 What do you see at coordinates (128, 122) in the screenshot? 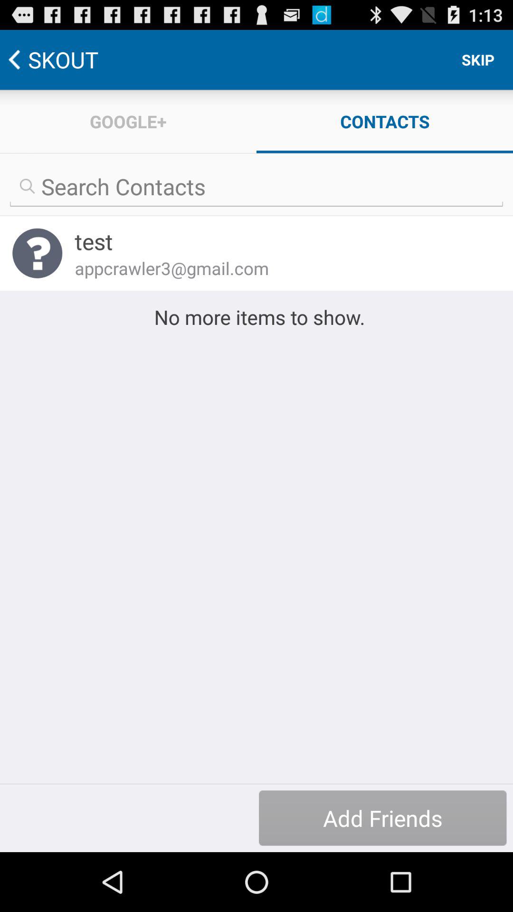
I see `flip to google+ icon` at bounding box center [128, 122].